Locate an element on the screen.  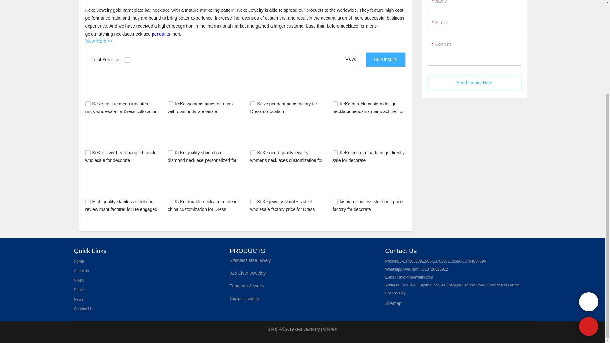
KeKe silver heart bangle bracelet wholesale for decorate is located at coordinates (121, 157).